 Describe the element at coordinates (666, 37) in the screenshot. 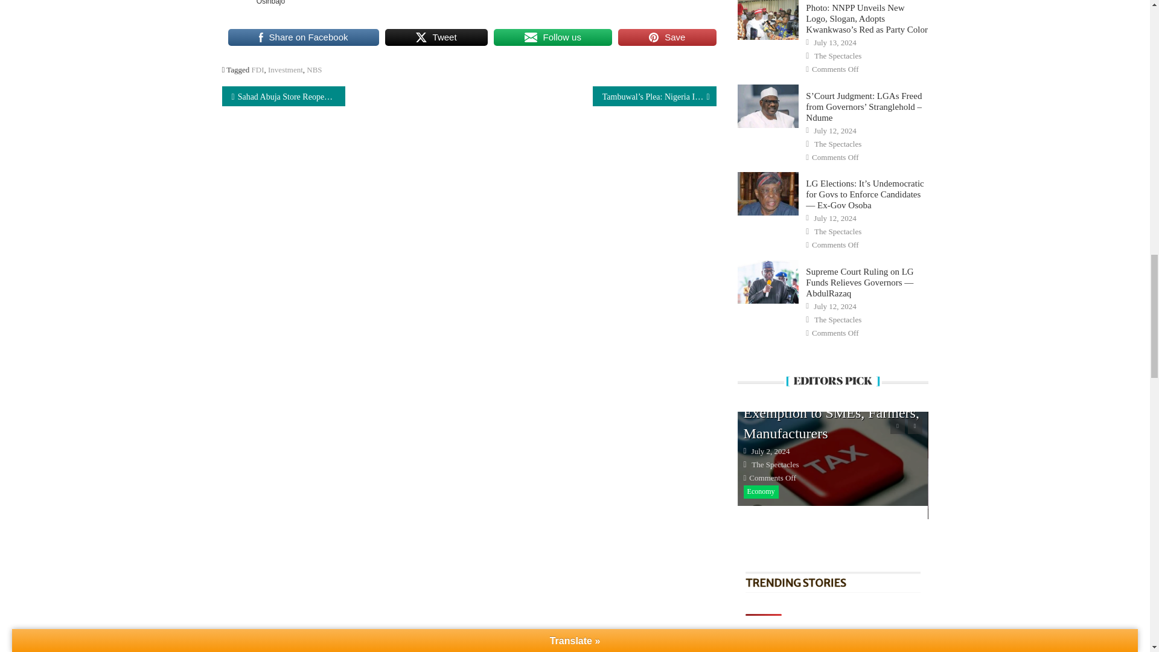

I see `Save` at that location.